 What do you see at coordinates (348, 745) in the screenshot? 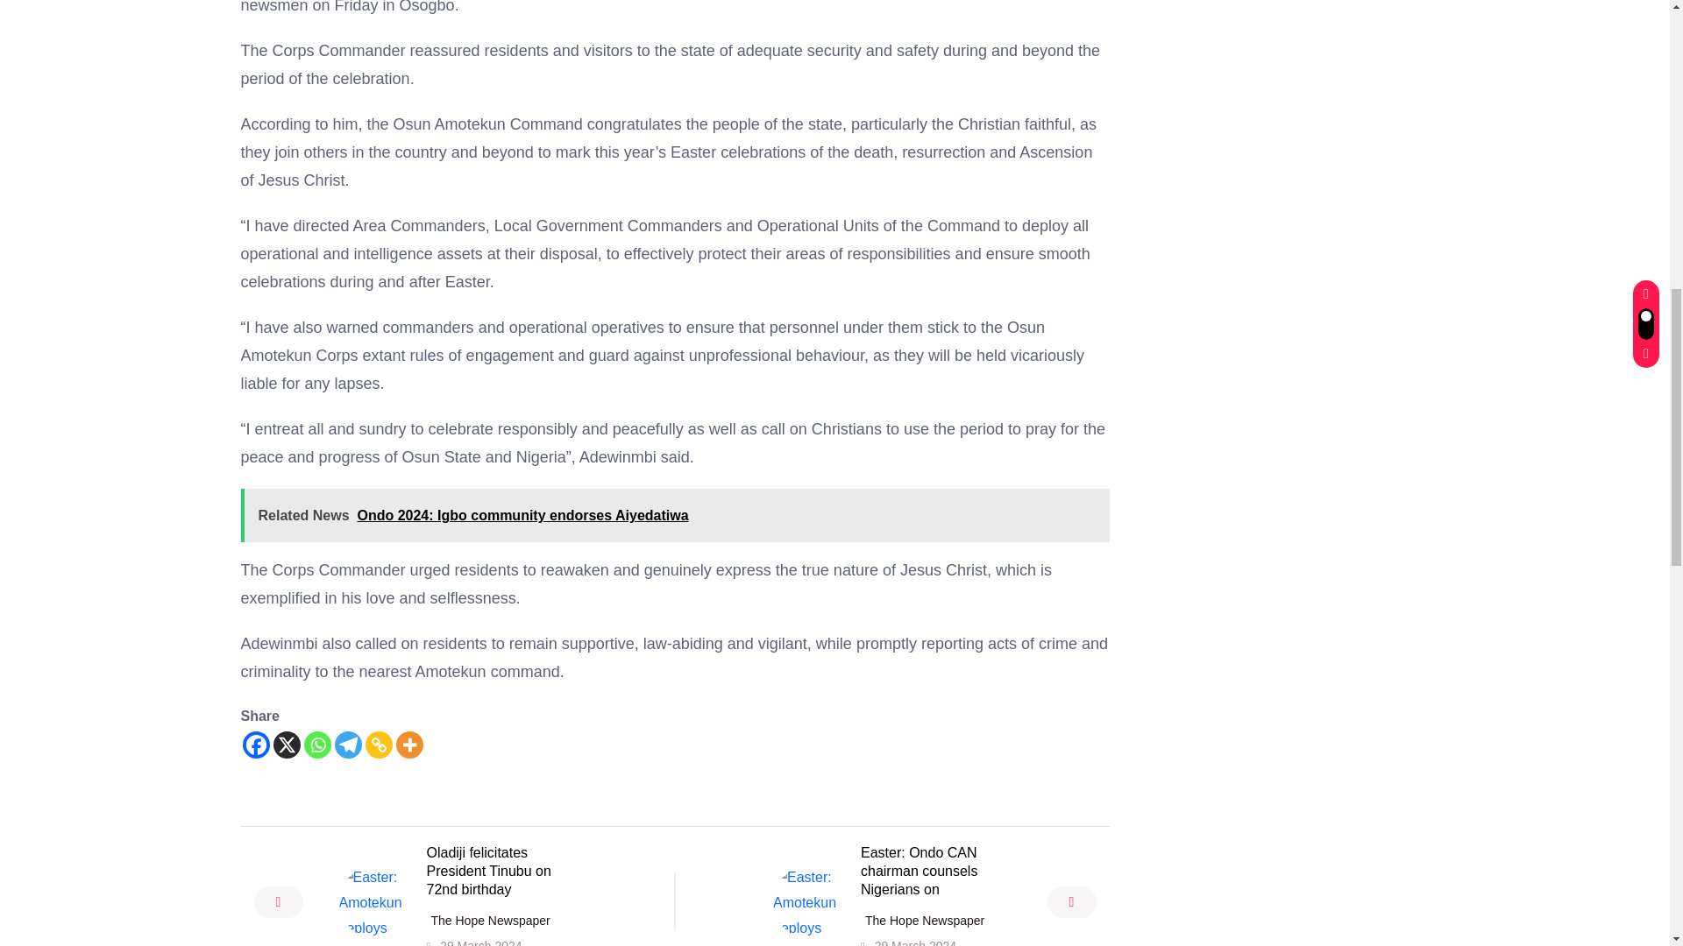
I see `Telegram` at bounding box center [348, 745].